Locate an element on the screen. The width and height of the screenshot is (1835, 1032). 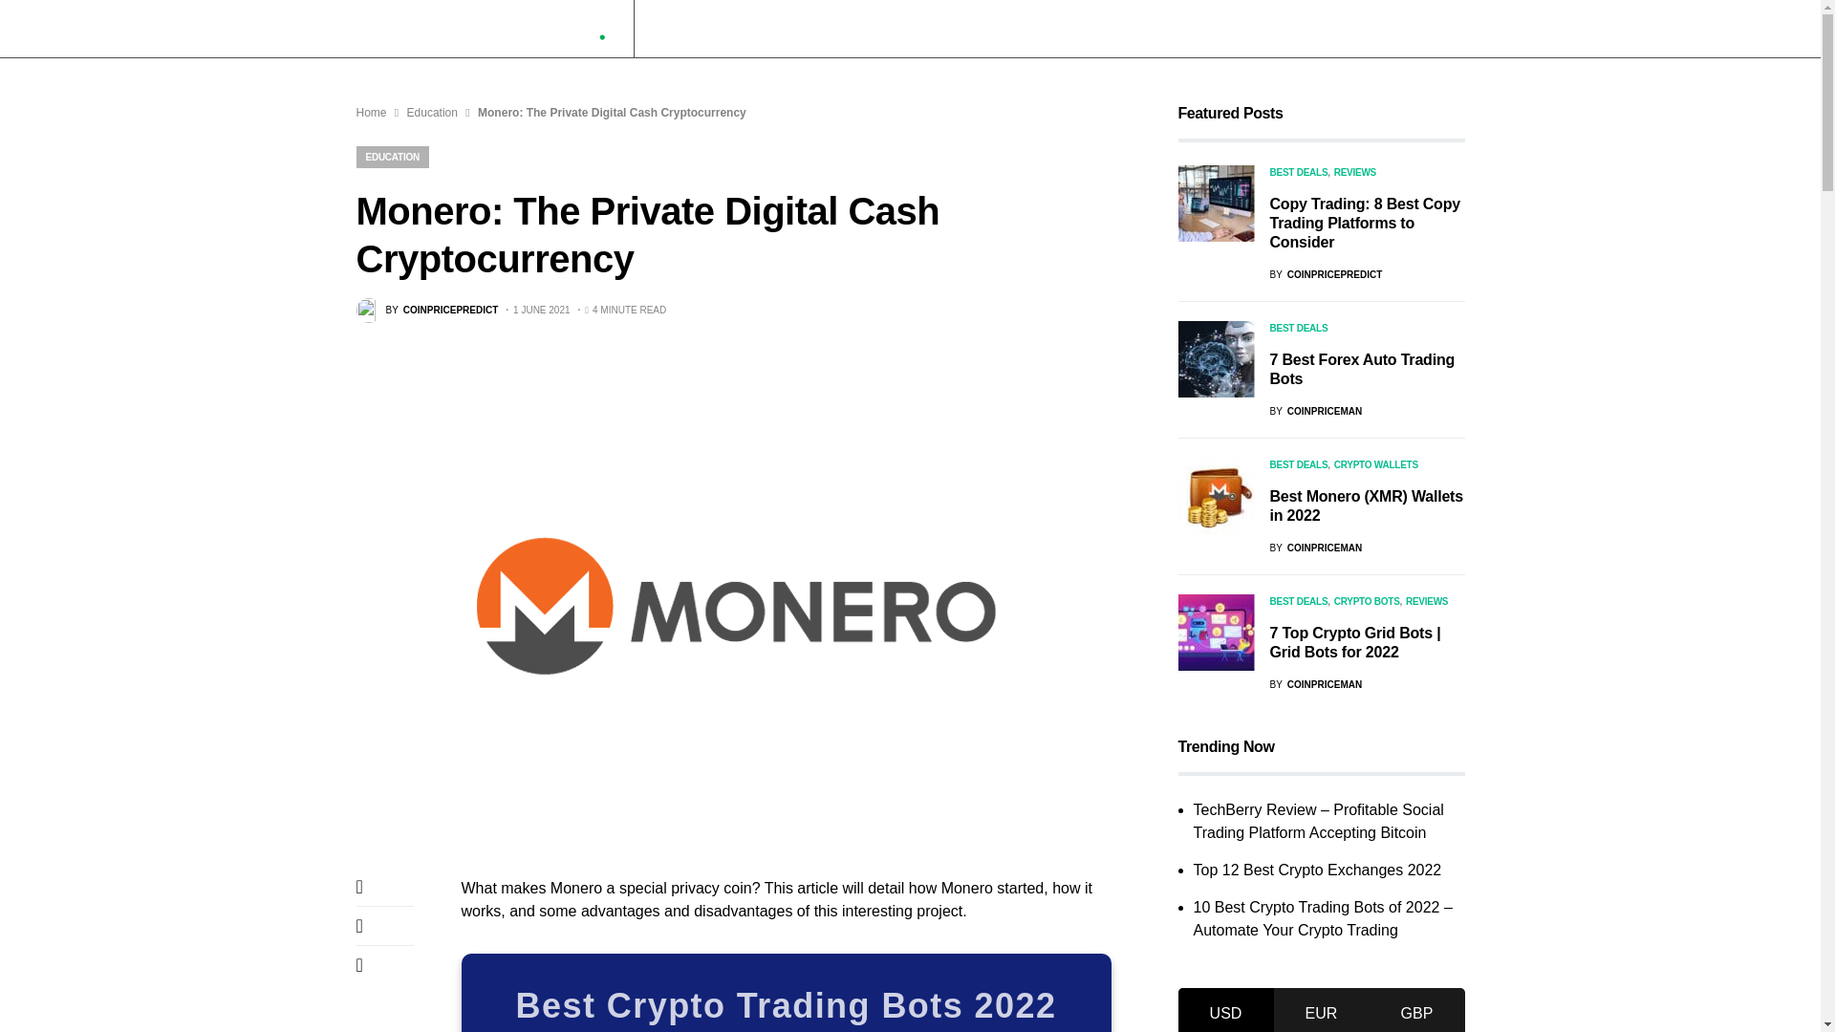
View all posts by coinpriceman is located at coordinates (1315, 684).